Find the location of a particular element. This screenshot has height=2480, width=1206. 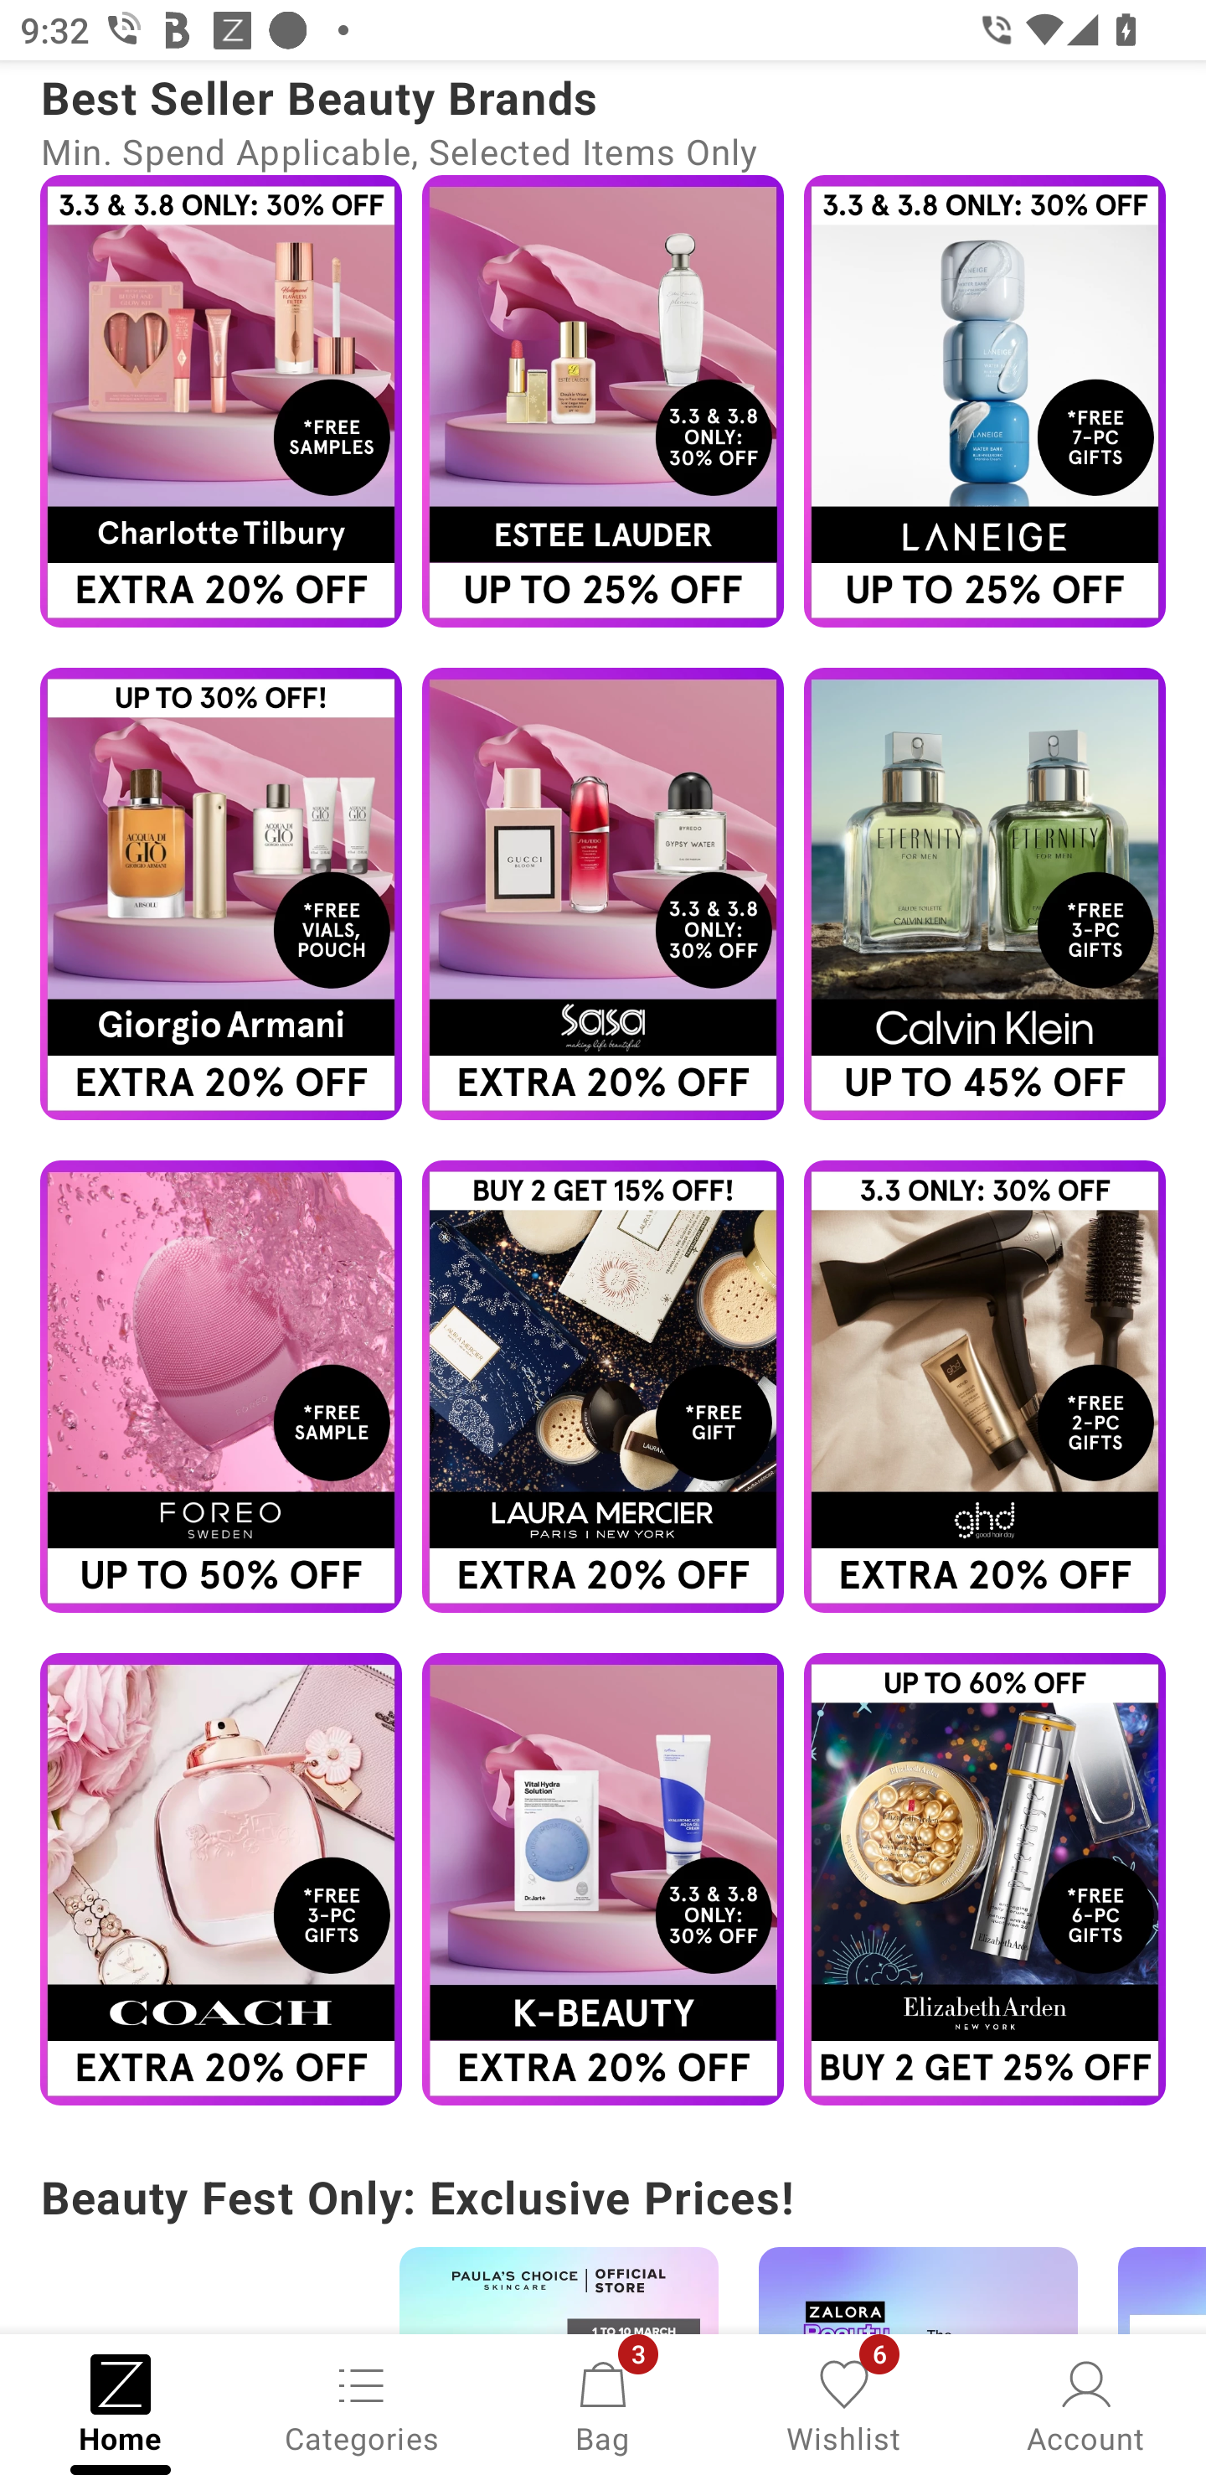

Campaign banner is located at coordinates (603, 893).